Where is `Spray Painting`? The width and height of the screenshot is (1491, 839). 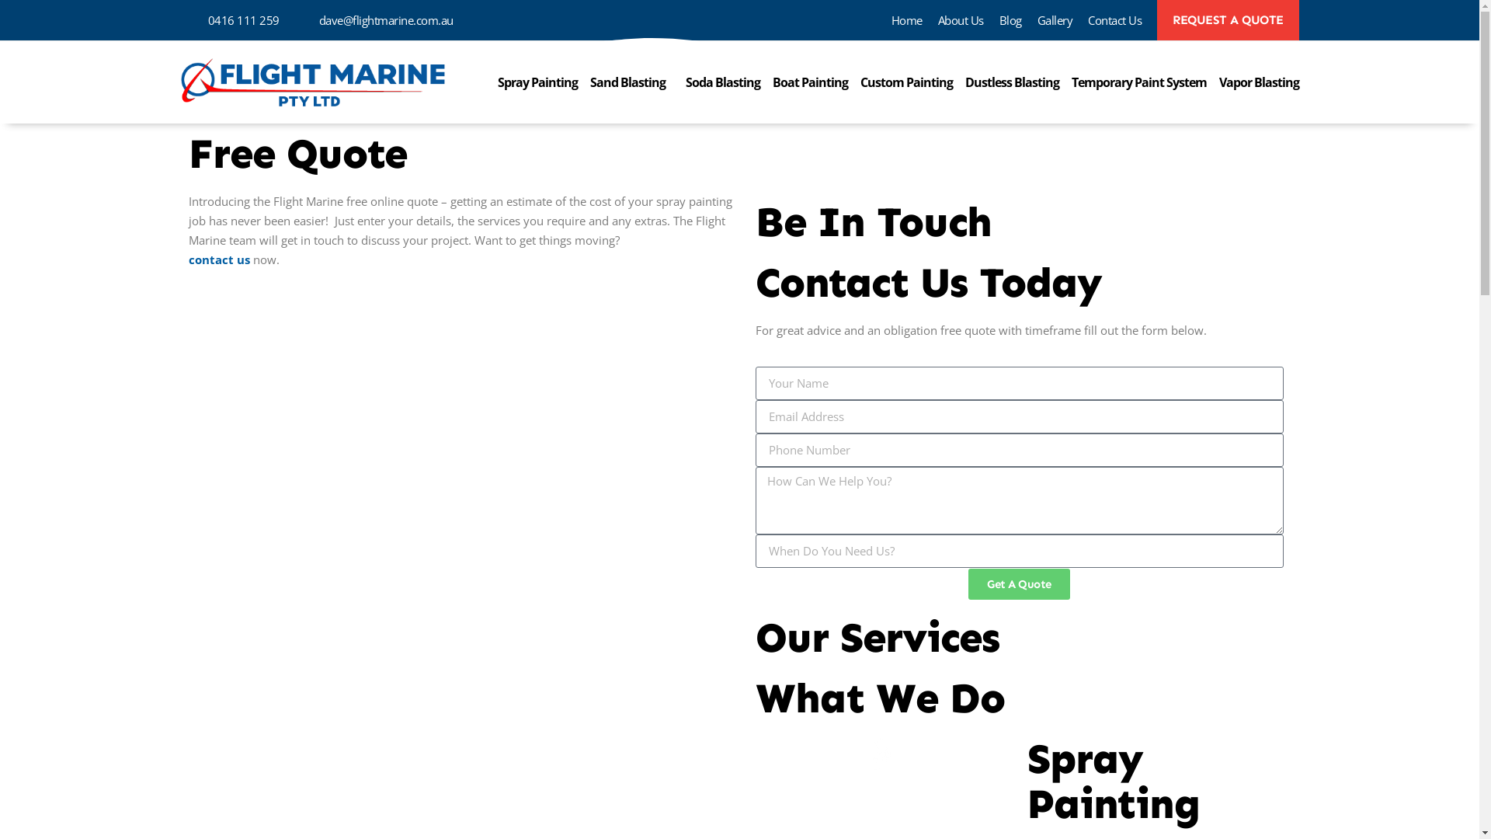
Spray Painting is located at coordinates (1113, 782).